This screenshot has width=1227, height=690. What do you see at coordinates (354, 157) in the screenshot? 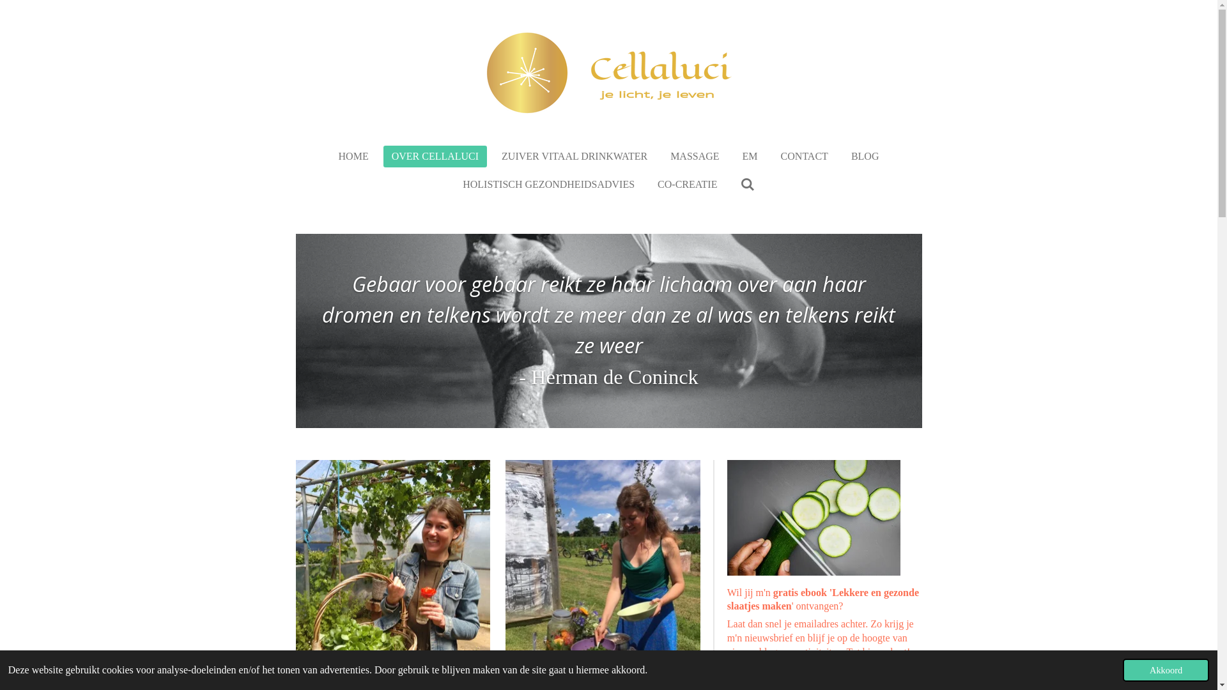
I see `HOME` at bounding box center [354, 157].